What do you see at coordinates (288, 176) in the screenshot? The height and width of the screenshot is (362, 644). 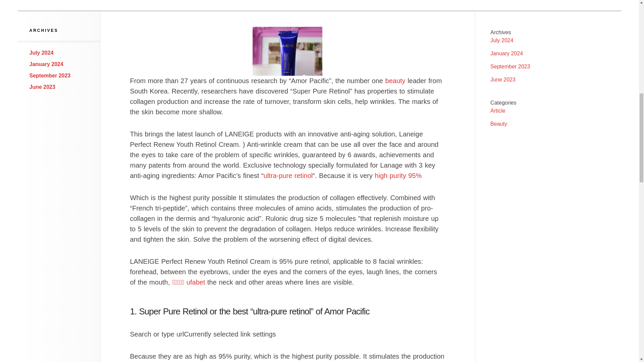 I see `ultra-pure retinol` at bounding box center [288, 176].